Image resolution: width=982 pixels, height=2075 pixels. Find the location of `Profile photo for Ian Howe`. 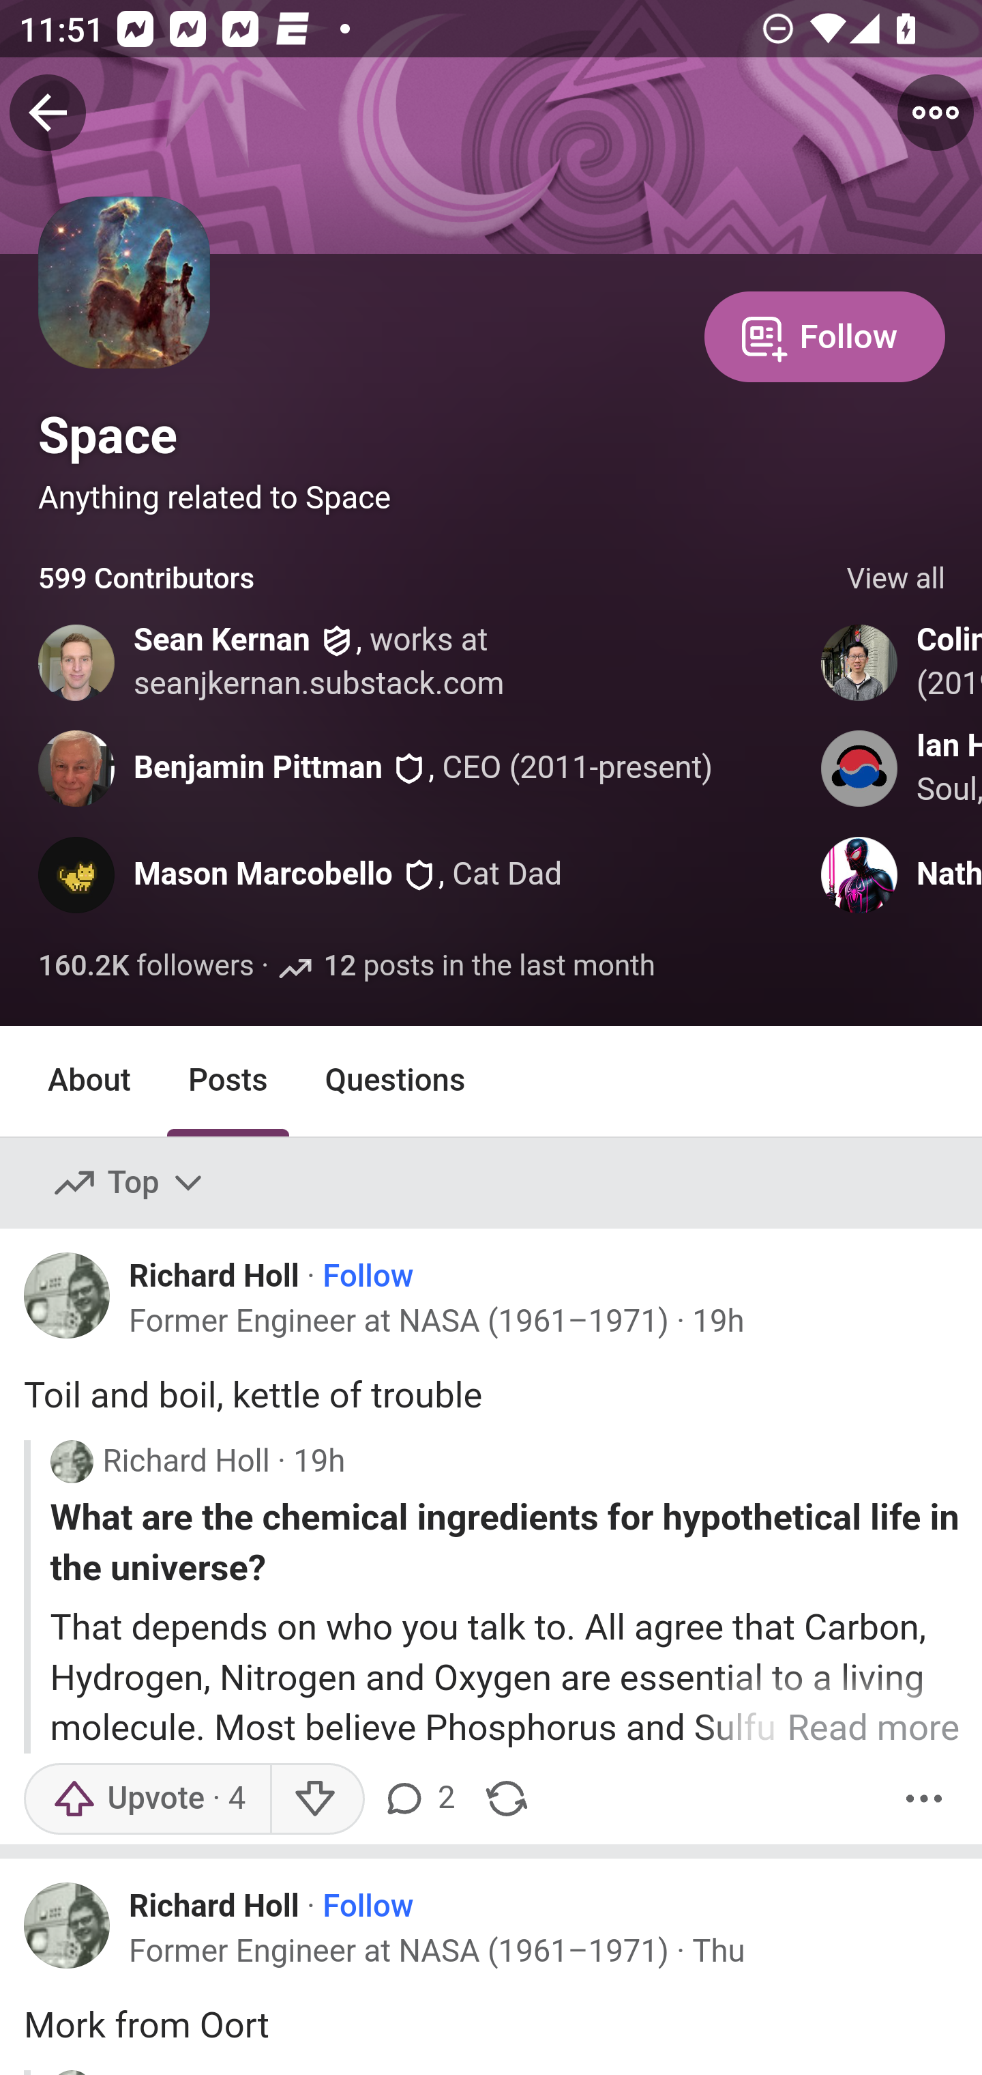

Profile photo for Ian Howe is located at coordinates (860, 767).